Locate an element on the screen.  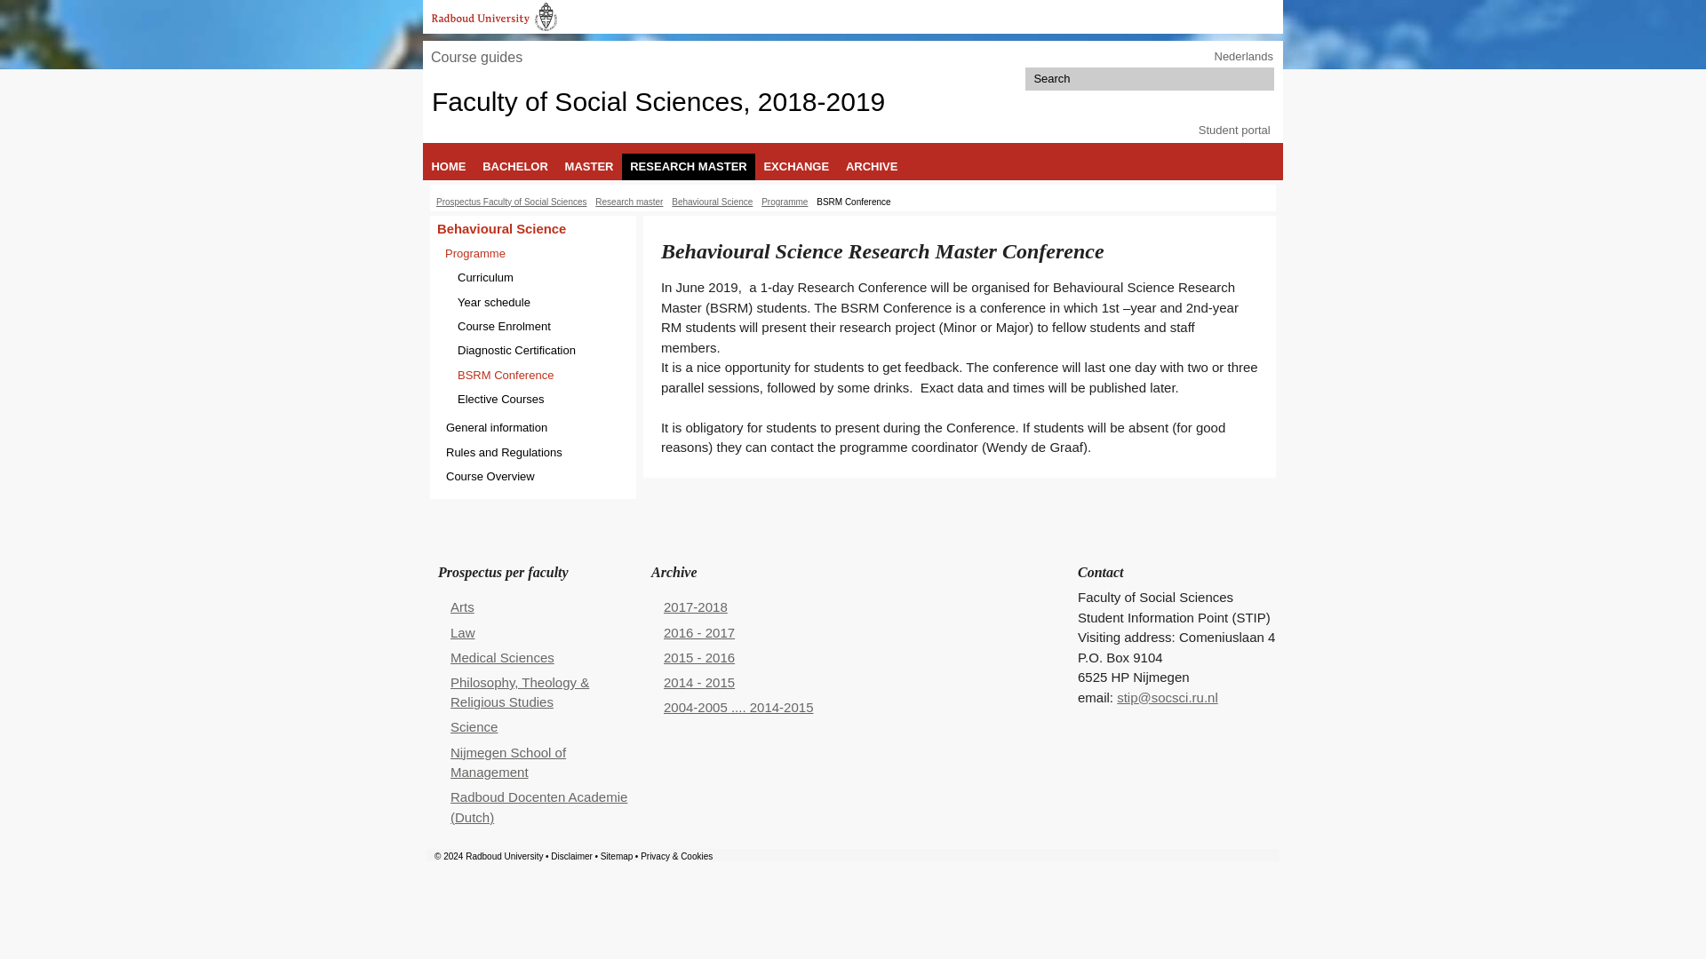
Course guides is located at coordinates (476, 57).